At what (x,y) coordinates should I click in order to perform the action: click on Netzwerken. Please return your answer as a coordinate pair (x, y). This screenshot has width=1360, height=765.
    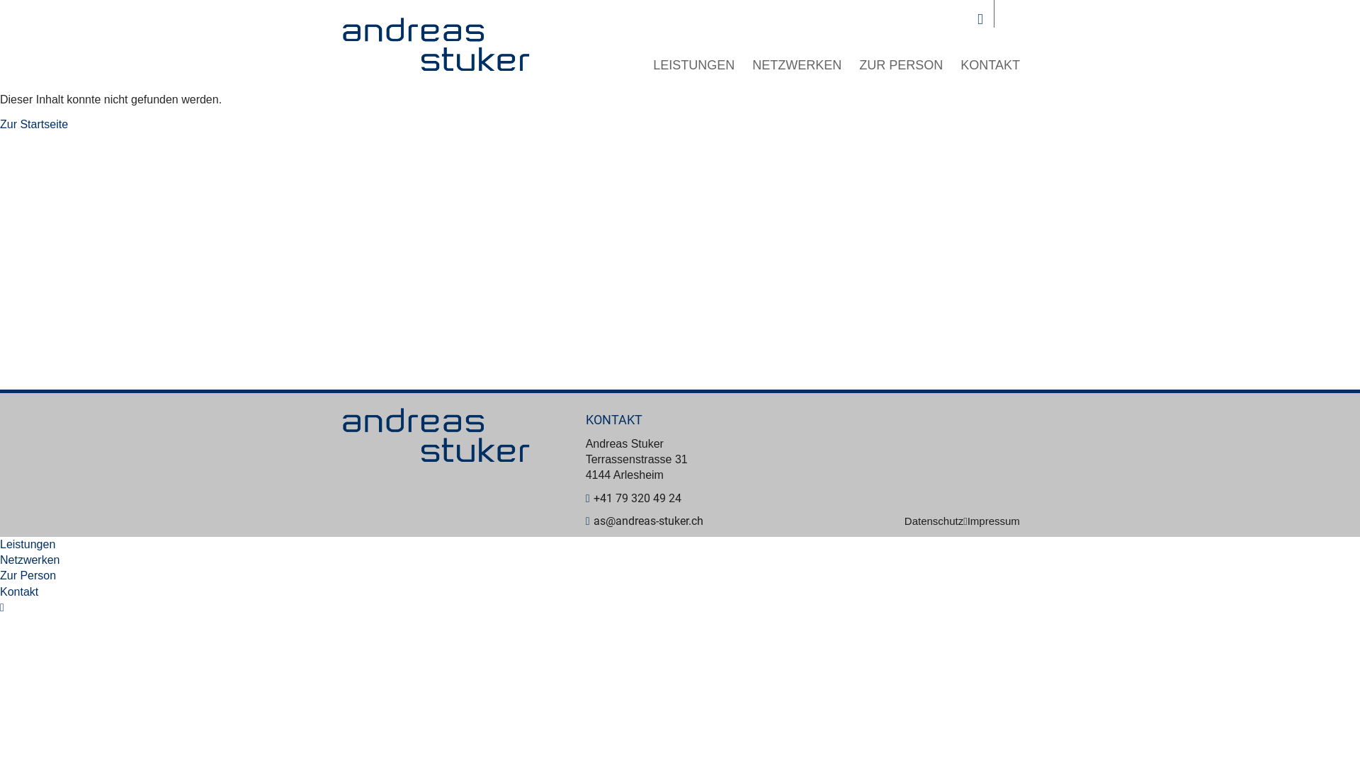
    Looking at the image, I should click on (30, 560).